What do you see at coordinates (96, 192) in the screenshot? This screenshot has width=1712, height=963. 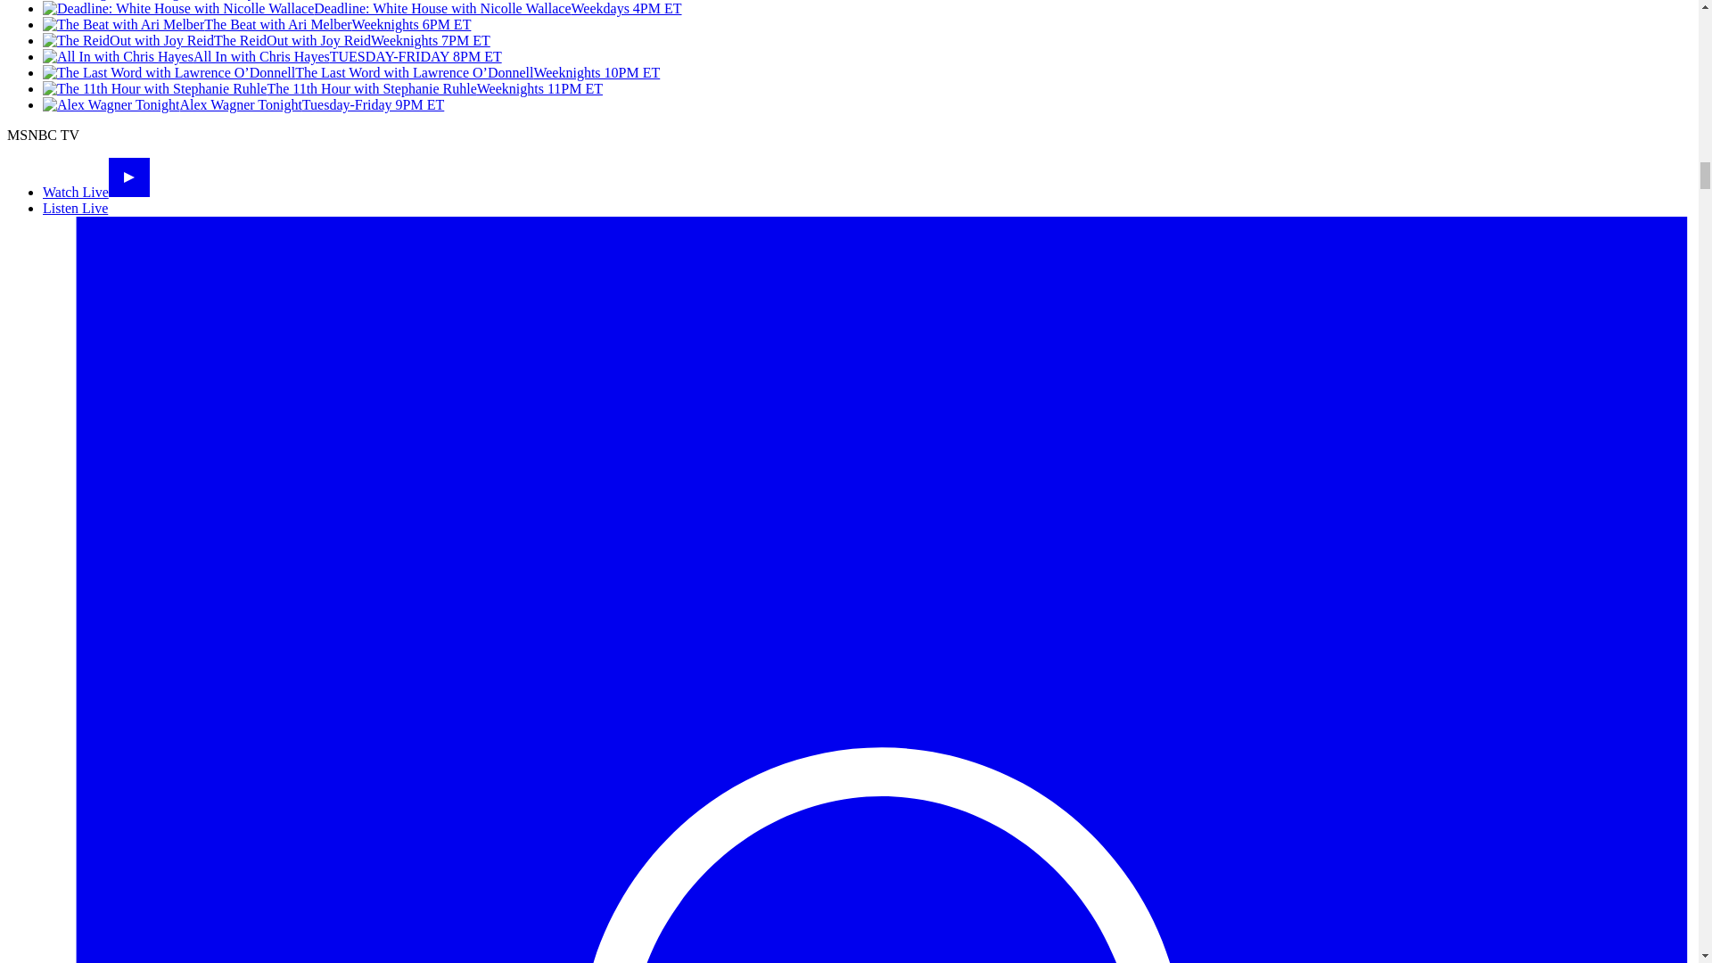 I see `Watch Live` at bounding box center [96, 192].